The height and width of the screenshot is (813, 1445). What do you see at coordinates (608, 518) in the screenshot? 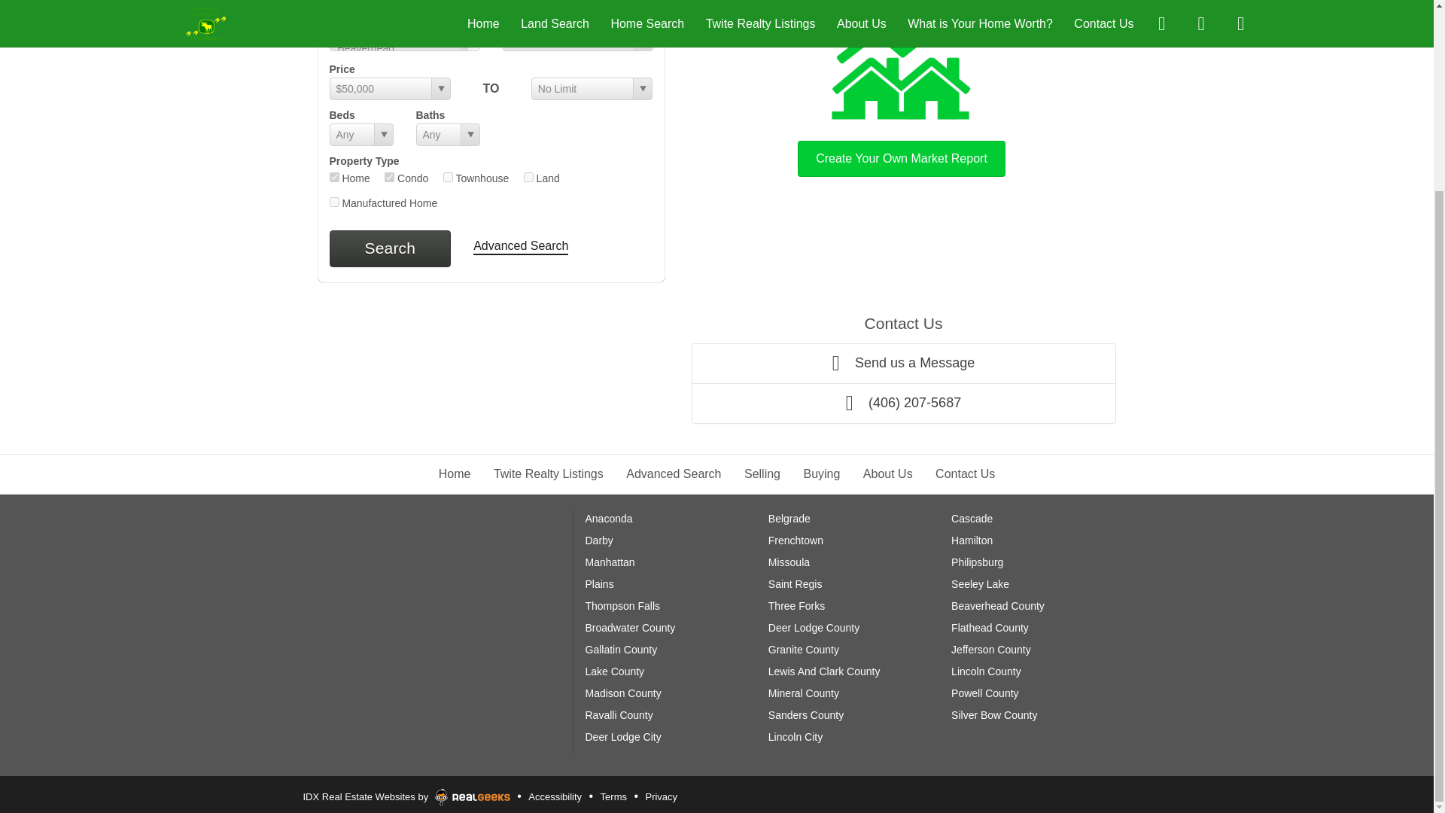
I see `Anaconda` at bounding box center [608, 518].